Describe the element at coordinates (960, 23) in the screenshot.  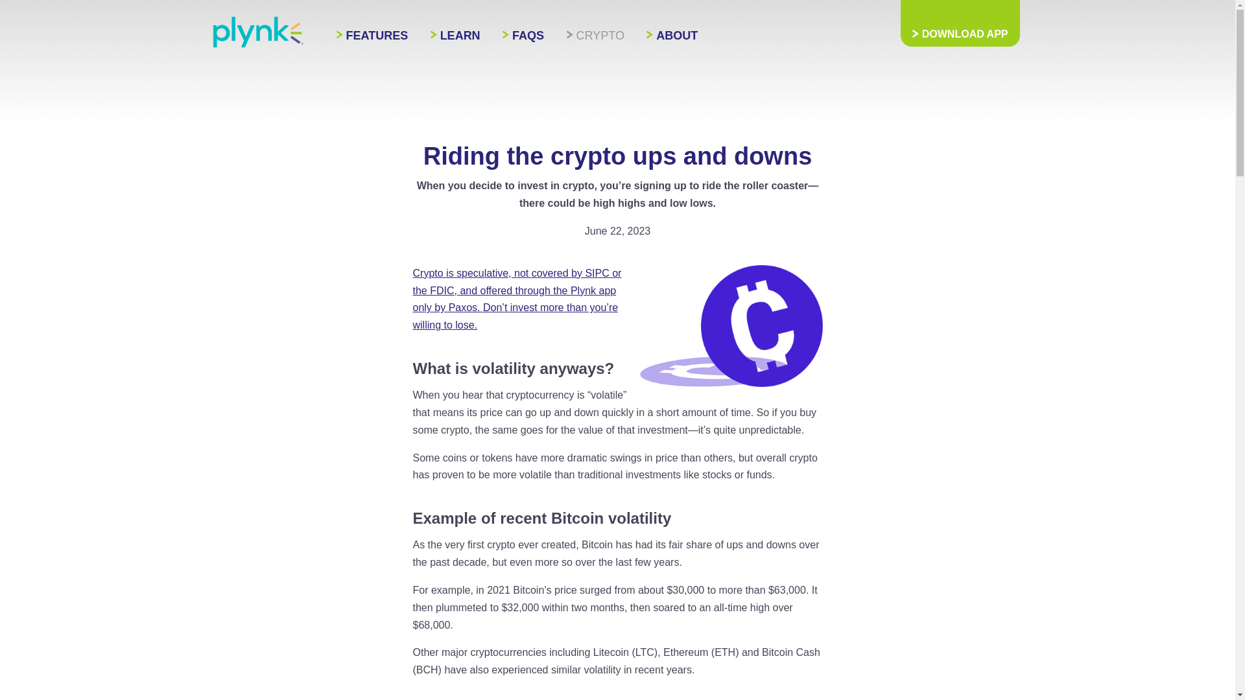
I see `DOWNLOAD APP` at that location.